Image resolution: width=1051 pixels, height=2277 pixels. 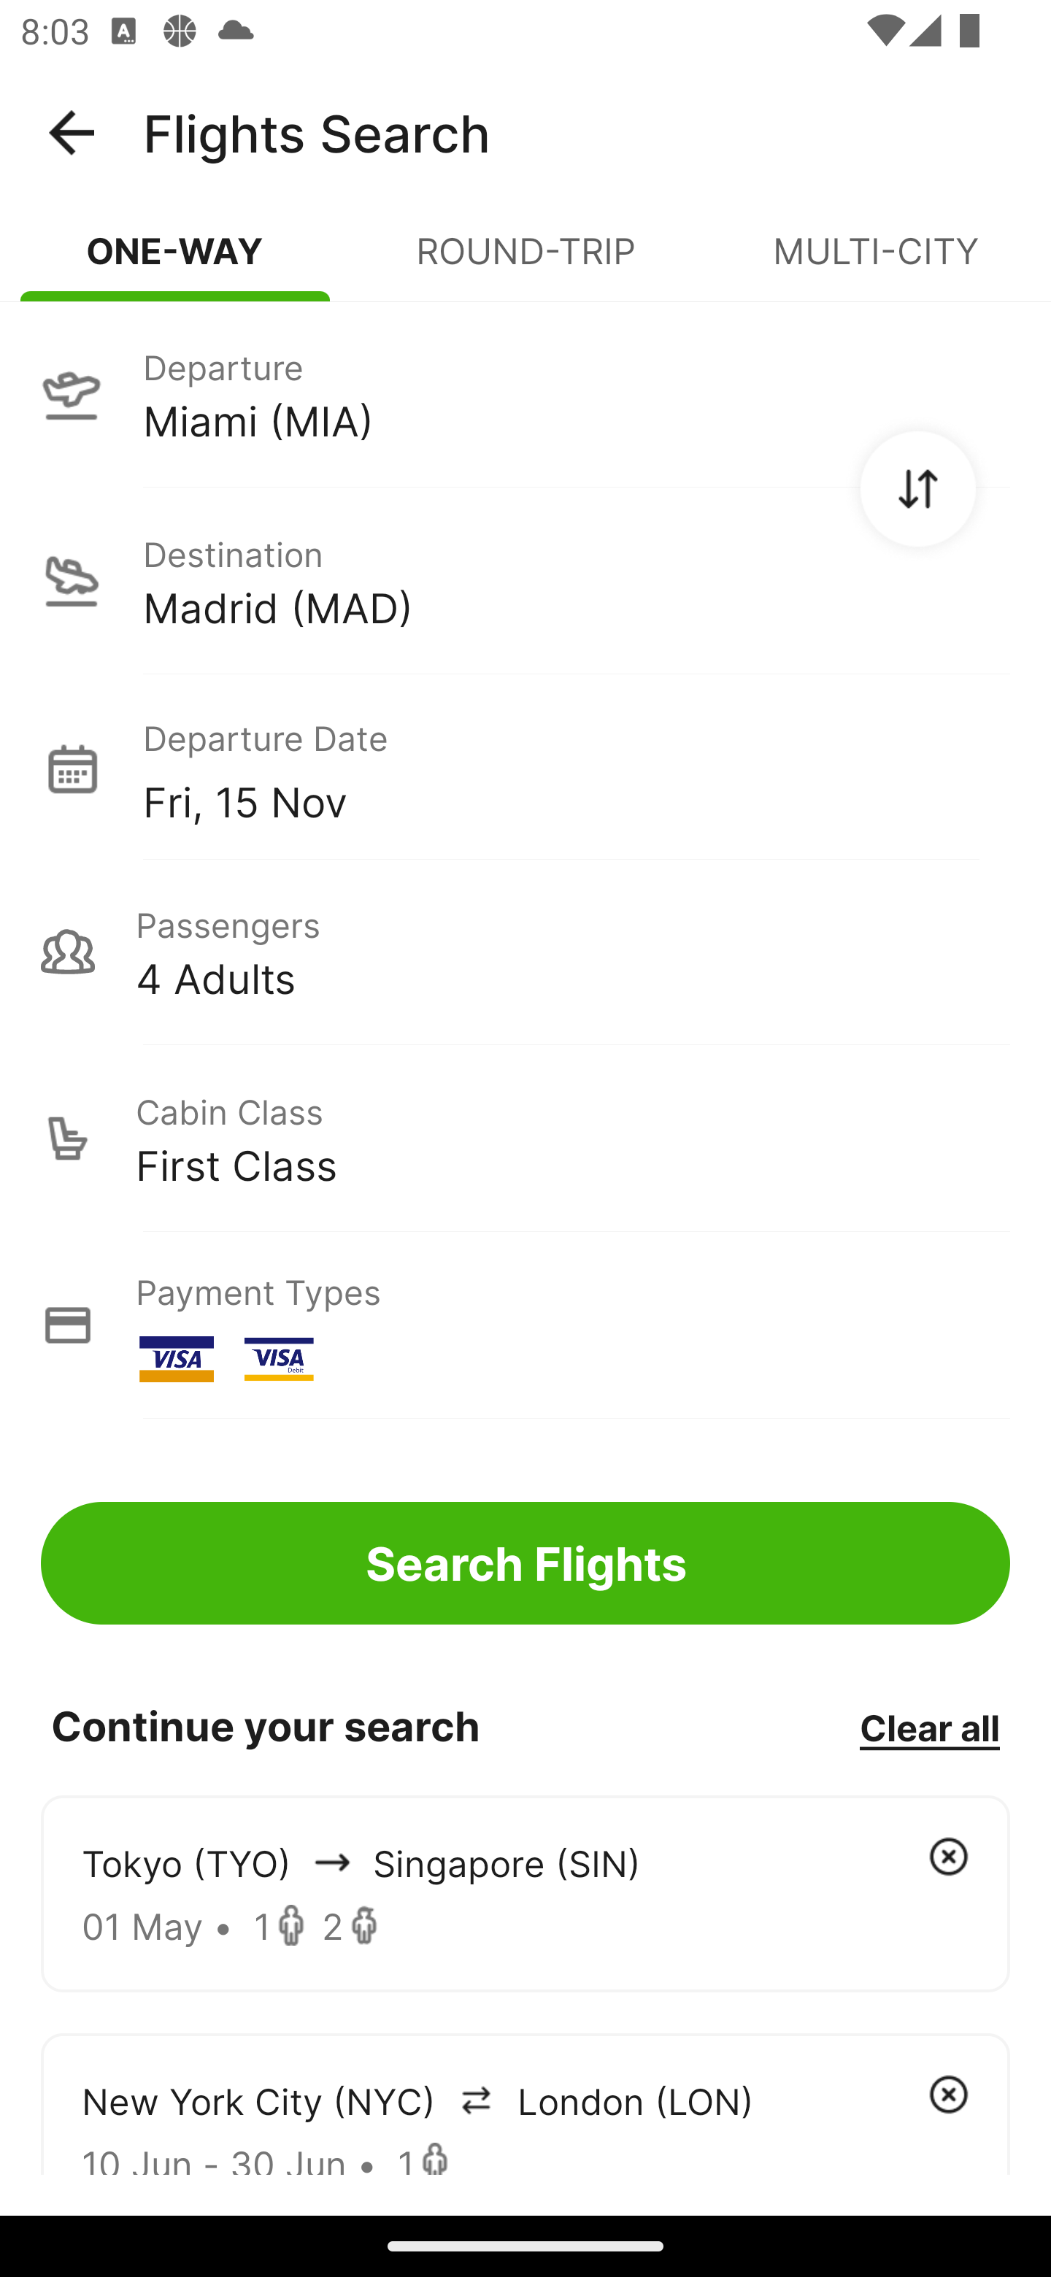 What do you see at coordinates (929, 1727) in the screenshot?
I see `Clear all` at bounding box center [929, 1727].